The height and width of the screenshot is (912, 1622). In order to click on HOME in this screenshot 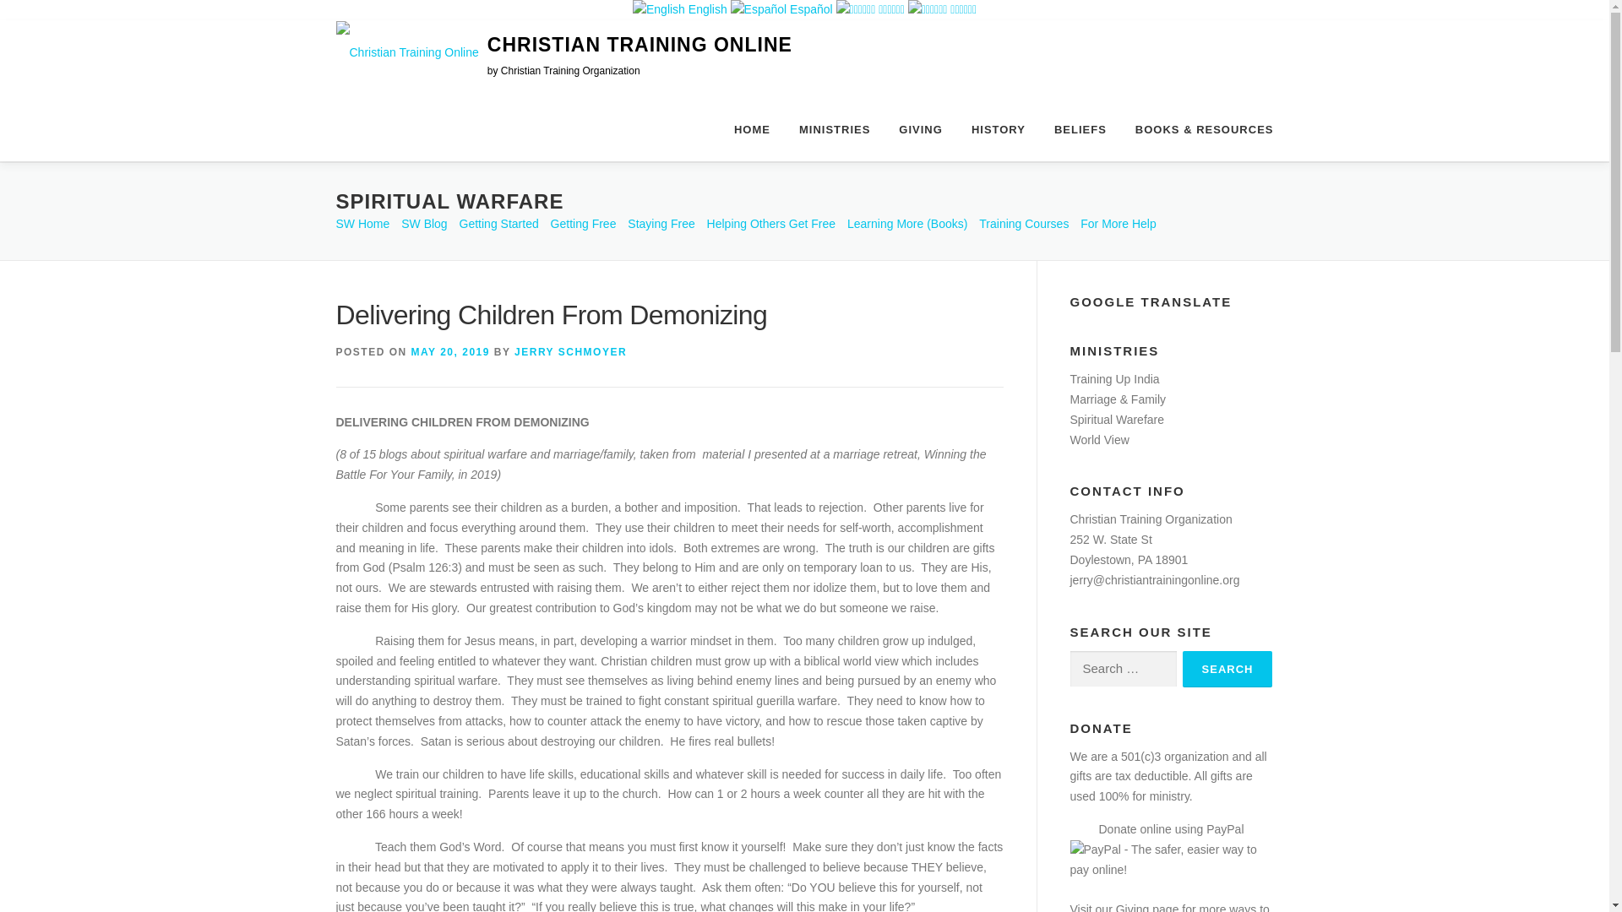, I will do `click(752, 125)`.